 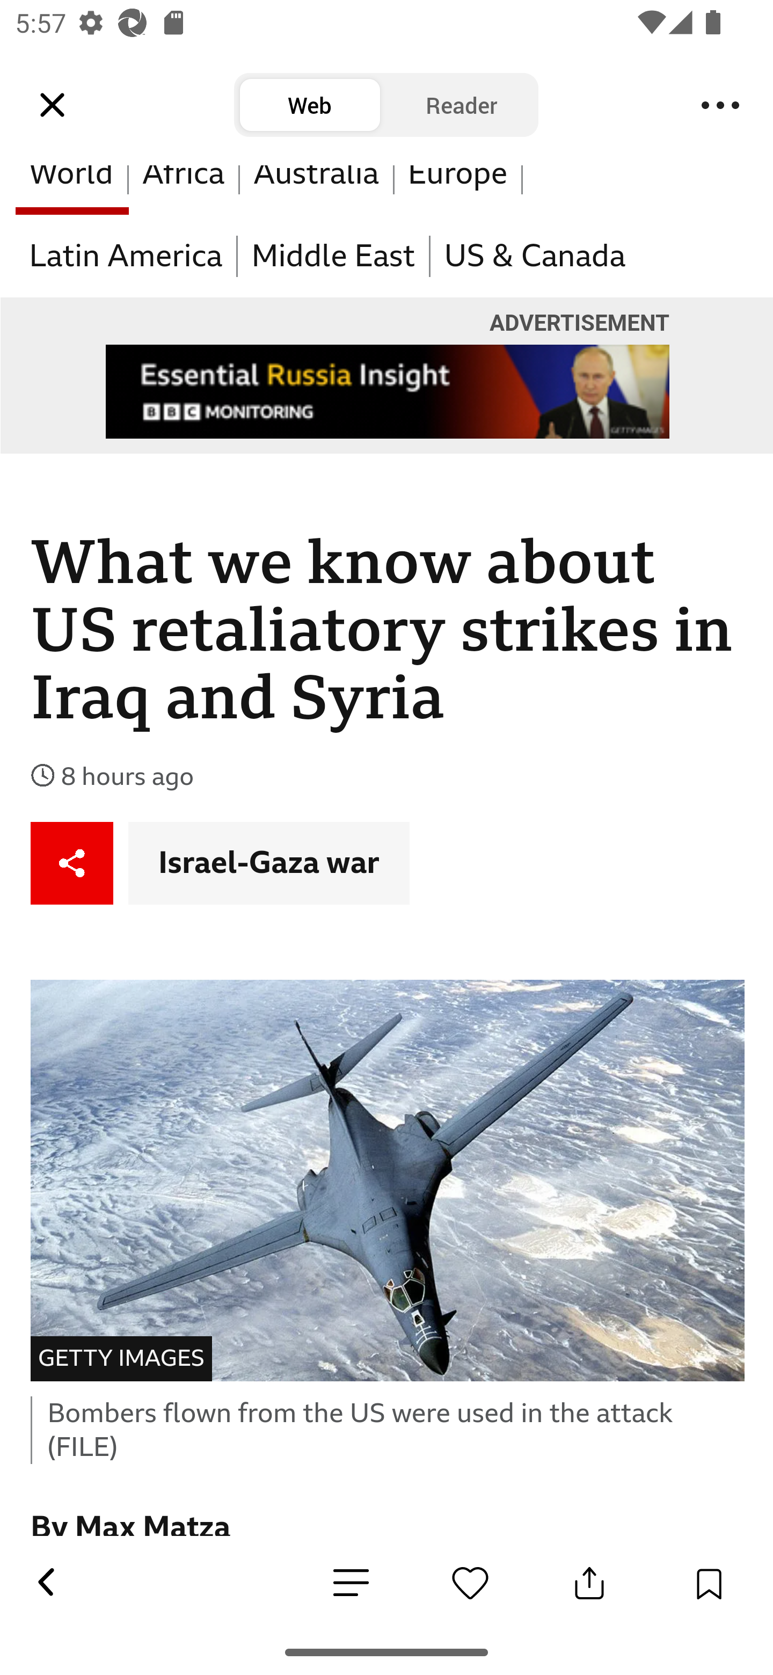 What do you see at coordinates (709, 1583) in the screenshot?
I see `Save Button` at bounding box center [709, 1583].